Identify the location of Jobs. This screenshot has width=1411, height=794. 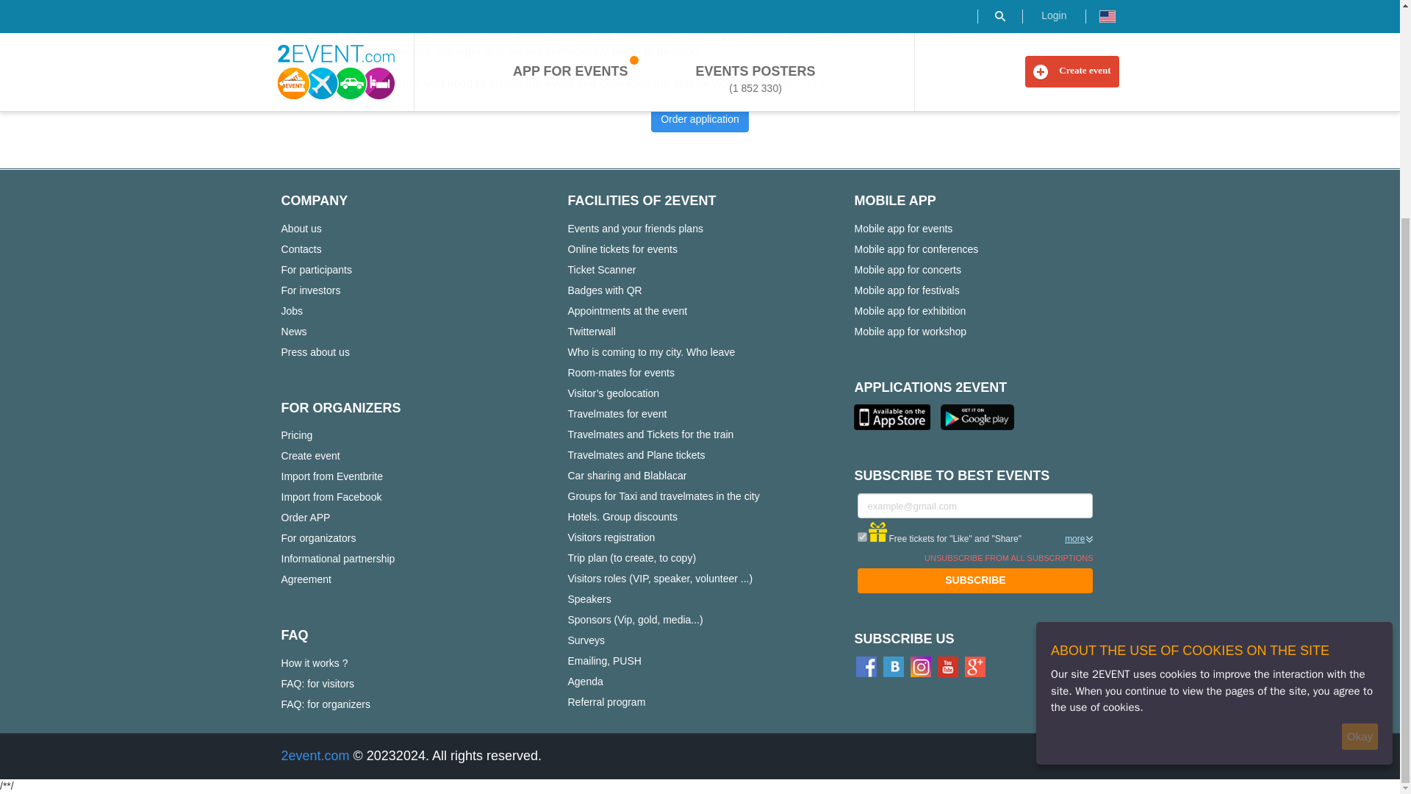
(292, 311).